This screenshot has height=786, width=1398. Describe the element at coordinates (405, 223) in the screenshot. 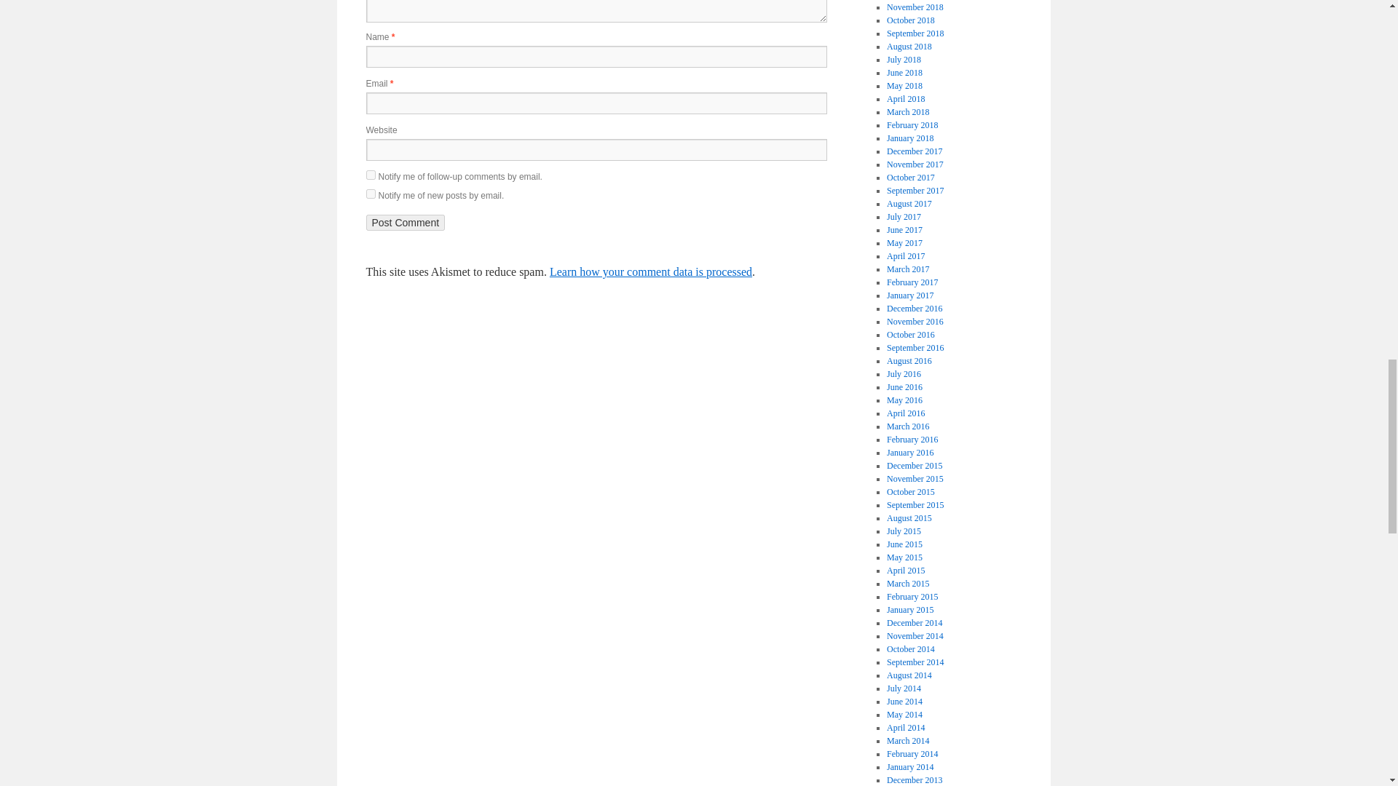

I see `Post Comment` at that location.